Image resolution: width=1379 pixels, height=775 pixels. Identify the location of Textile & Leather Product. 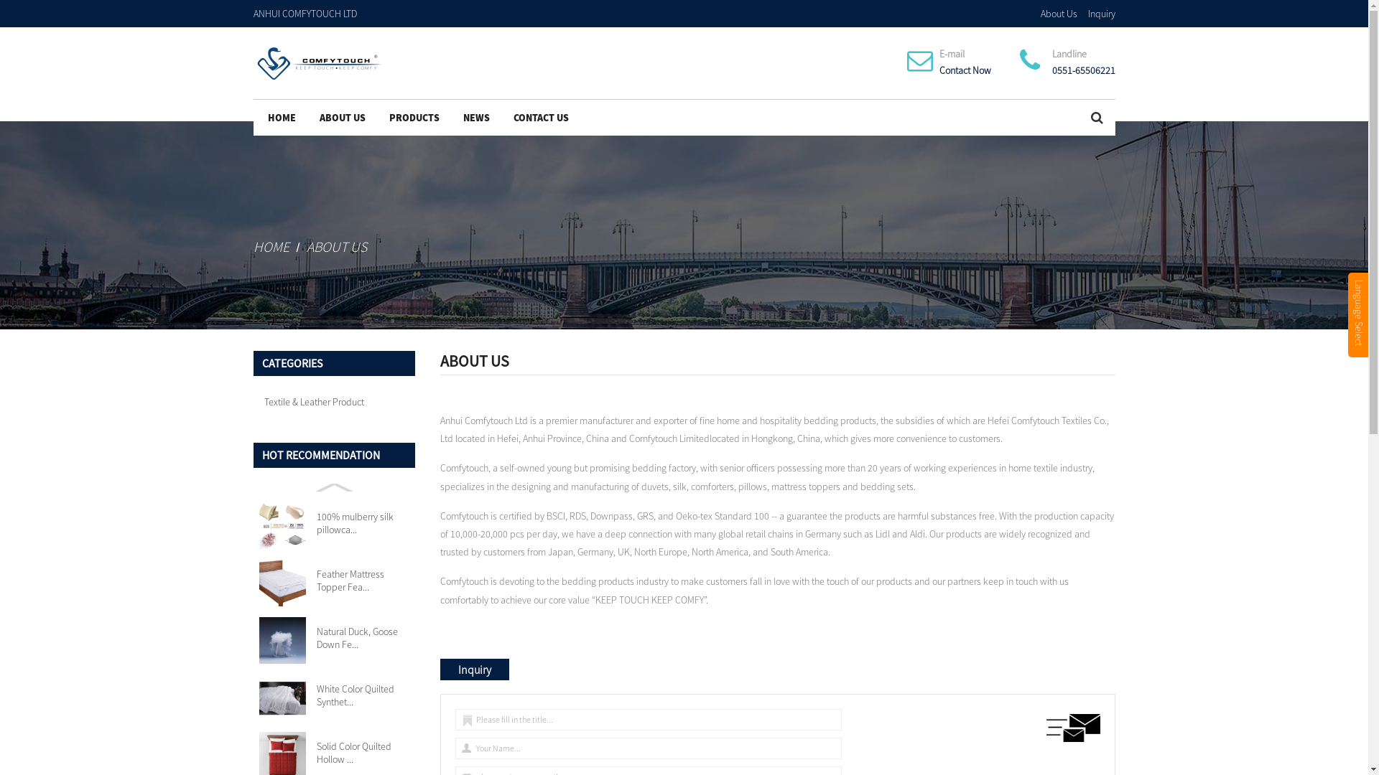
(328, 402).